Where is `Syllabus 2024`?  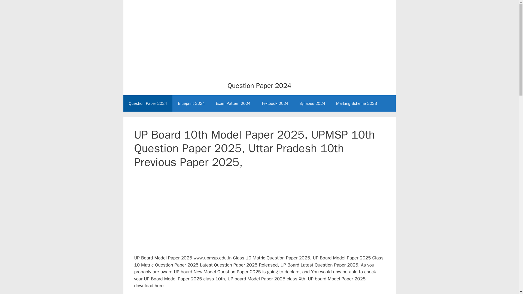
Syllabus 2024 is located at coordinates (312, 103).